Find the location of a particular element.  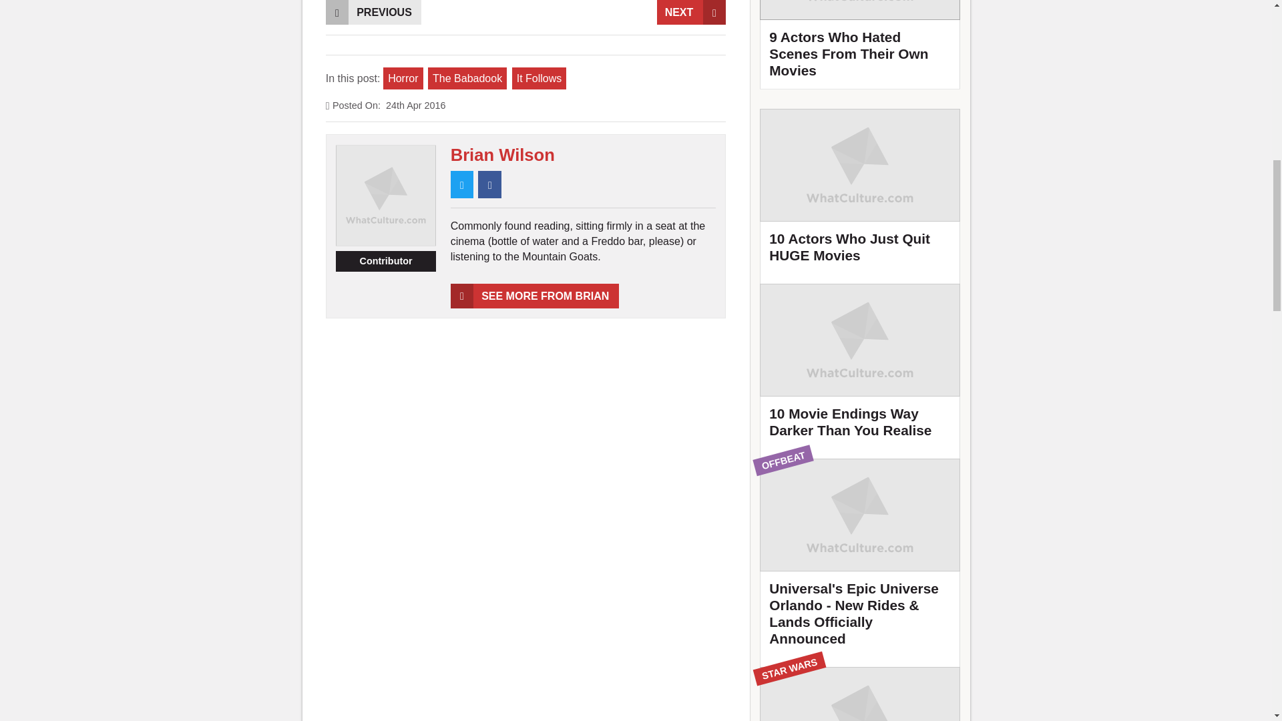

10 Movie Endings Way Darker Than You Realise is located at coordinates (860, 366).